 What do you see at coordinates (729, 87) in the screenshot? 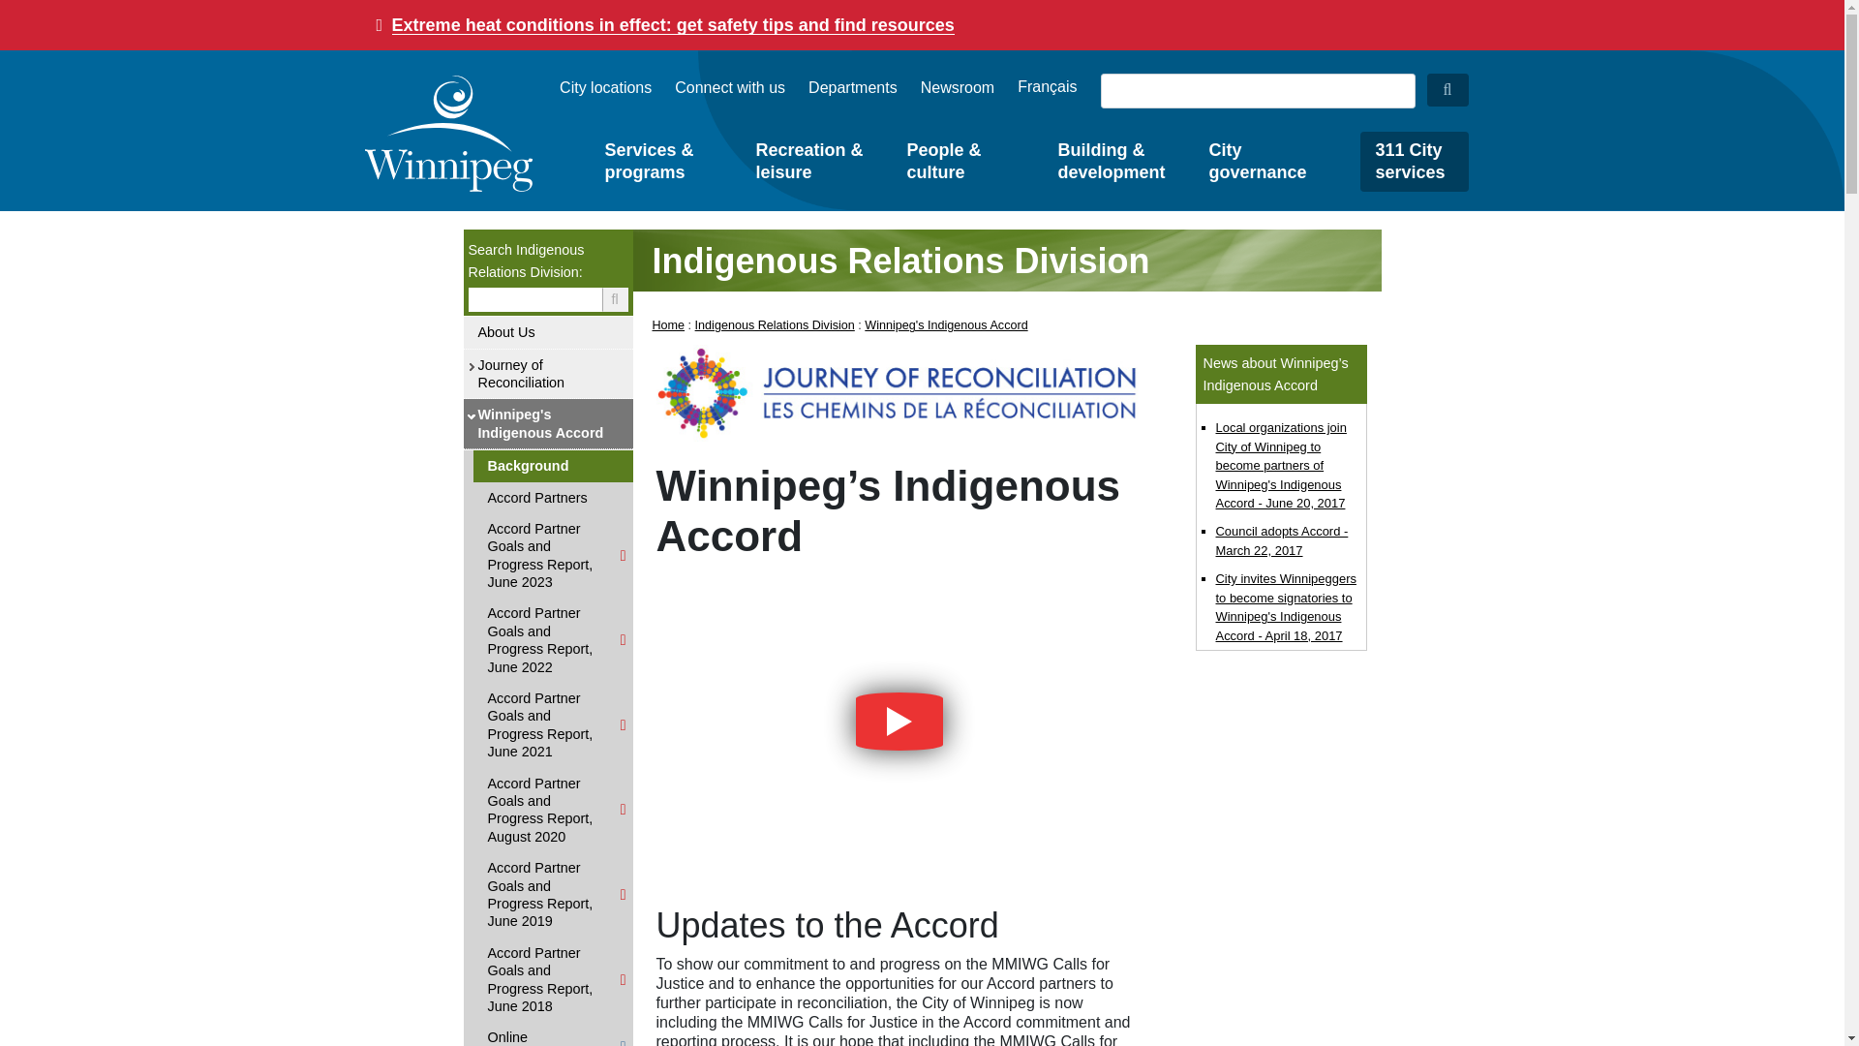
I see `Connect with us` at bounding box center [729, 87].